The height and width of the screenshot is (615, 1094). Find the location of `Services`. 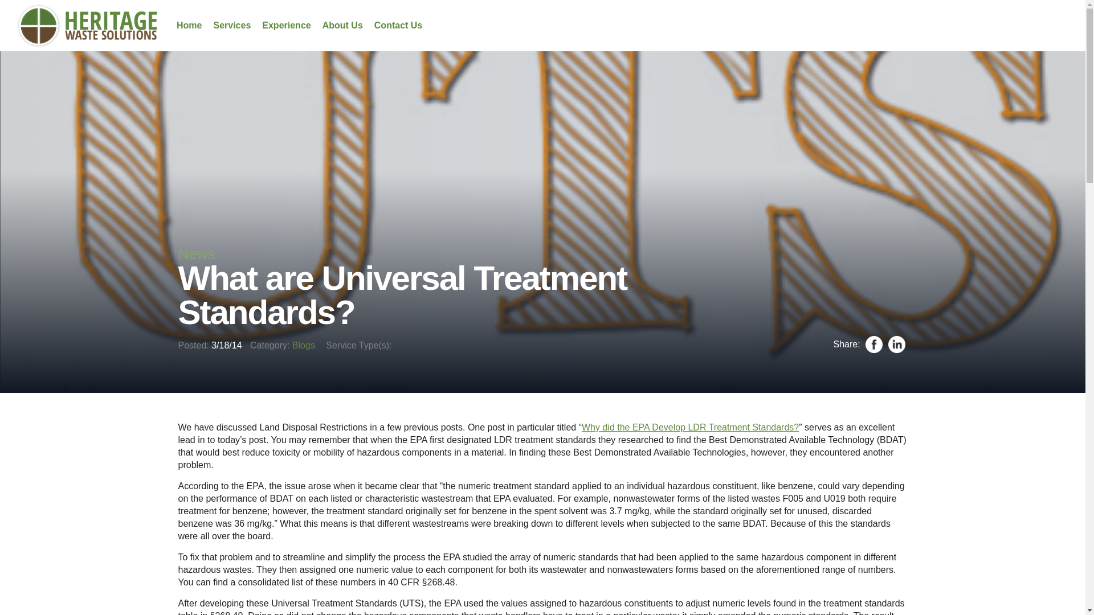

Services is located at coordinates (231, 25).